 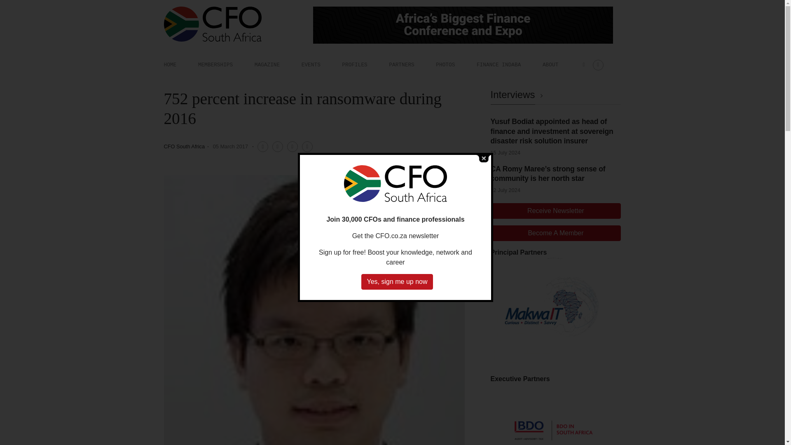 What do you see at coordinates (555, 233) in the screenshot?
I see `Become A Member` at bounding box center [555, 233].